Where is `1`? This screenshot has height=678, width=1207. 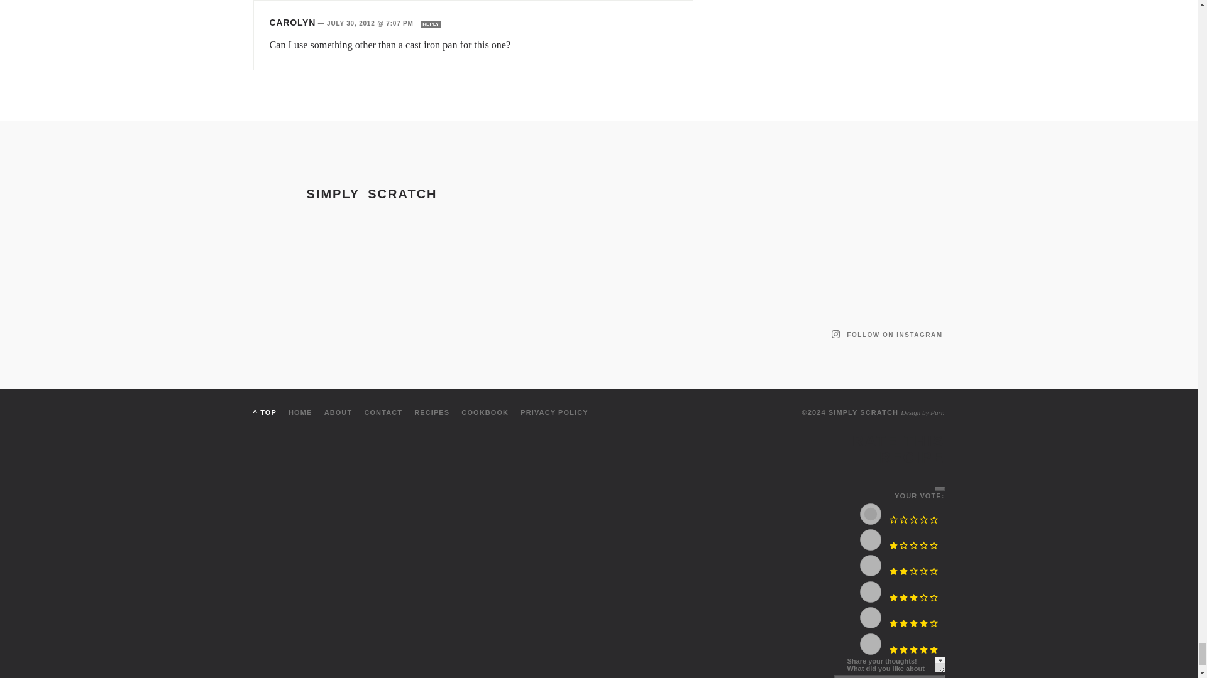
1 is located at coordinates (870, 540).